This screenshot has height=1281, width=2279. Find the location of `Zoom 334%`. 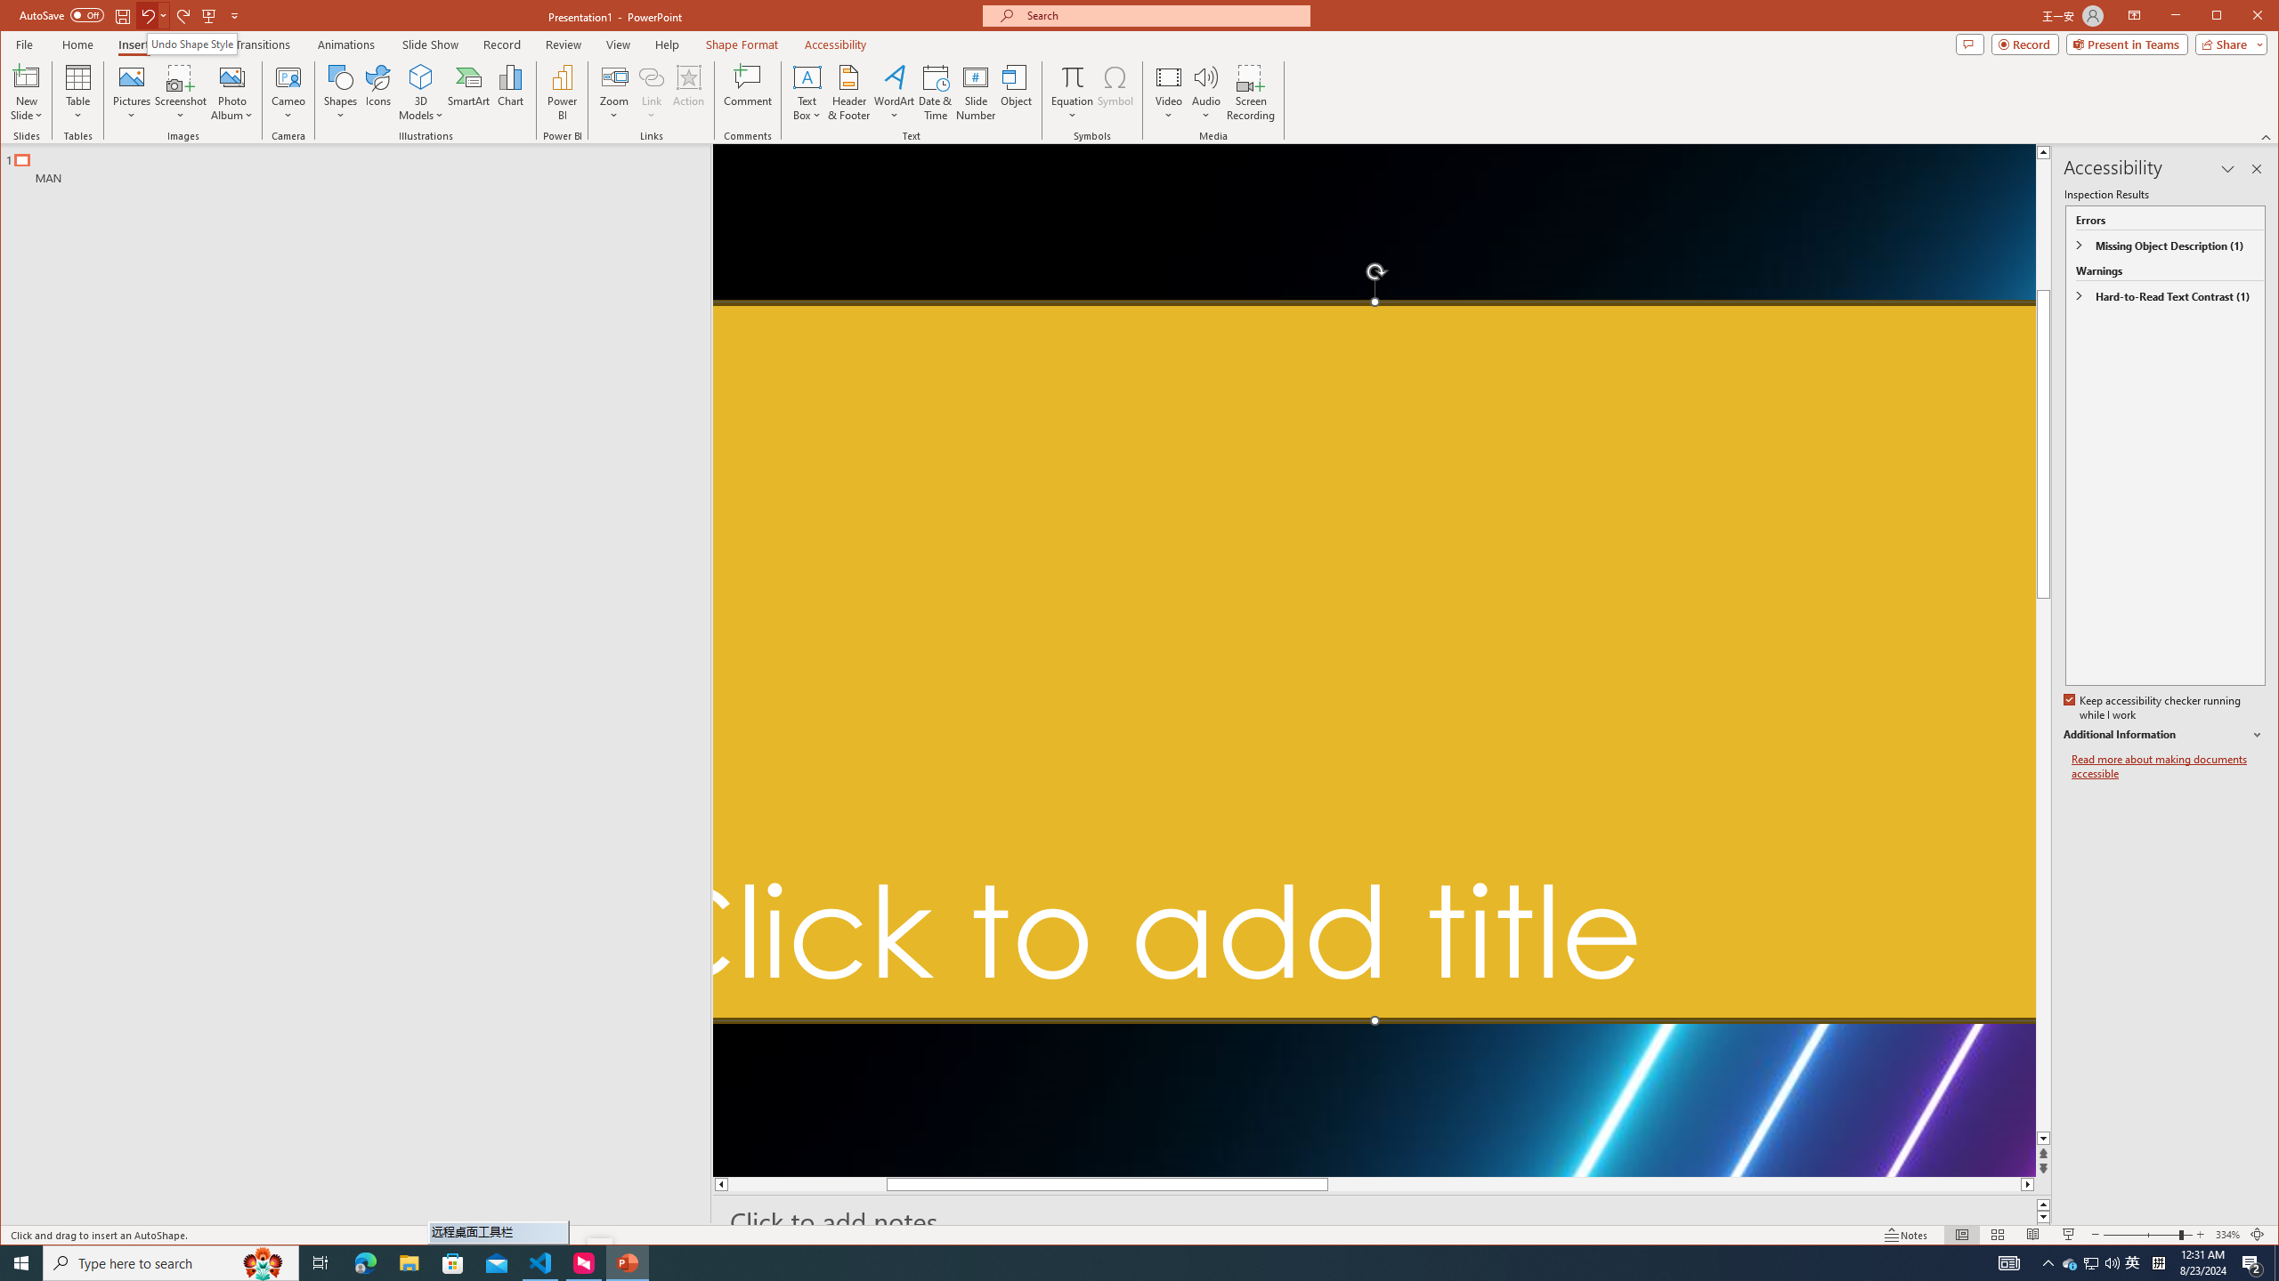

Zoom 334% is located at coordinates (2227, 1235).